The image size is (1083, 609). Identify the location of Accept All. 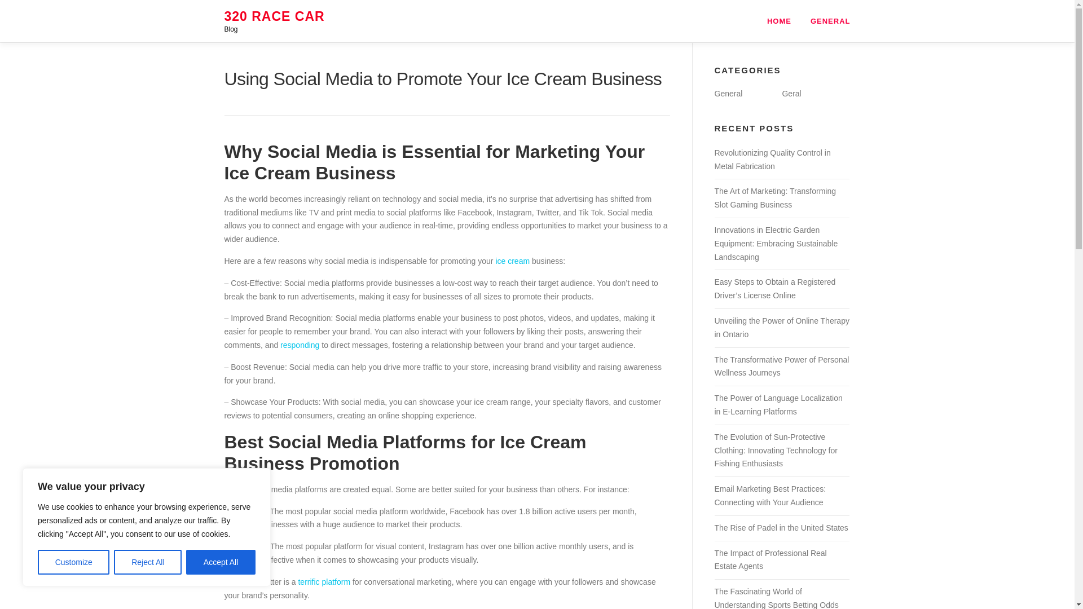
(221, 562).